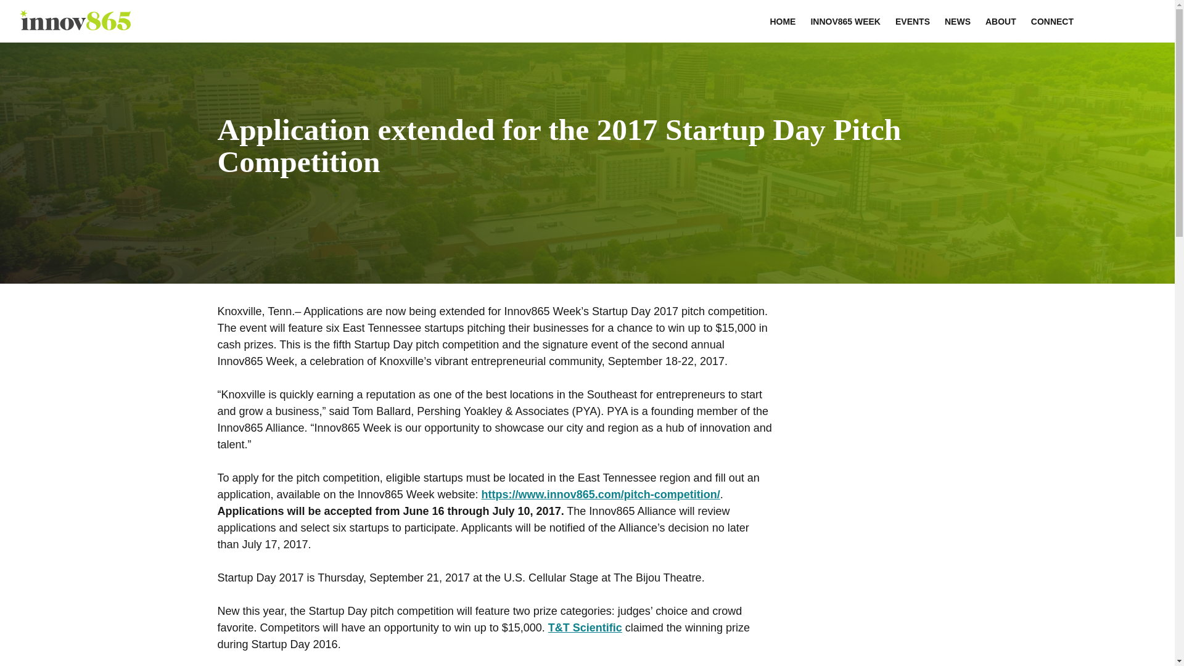  What do you see at coordinates (1132, 17) in the screenshot?
I see `TWITTER` at bounding box center [1132, 17].